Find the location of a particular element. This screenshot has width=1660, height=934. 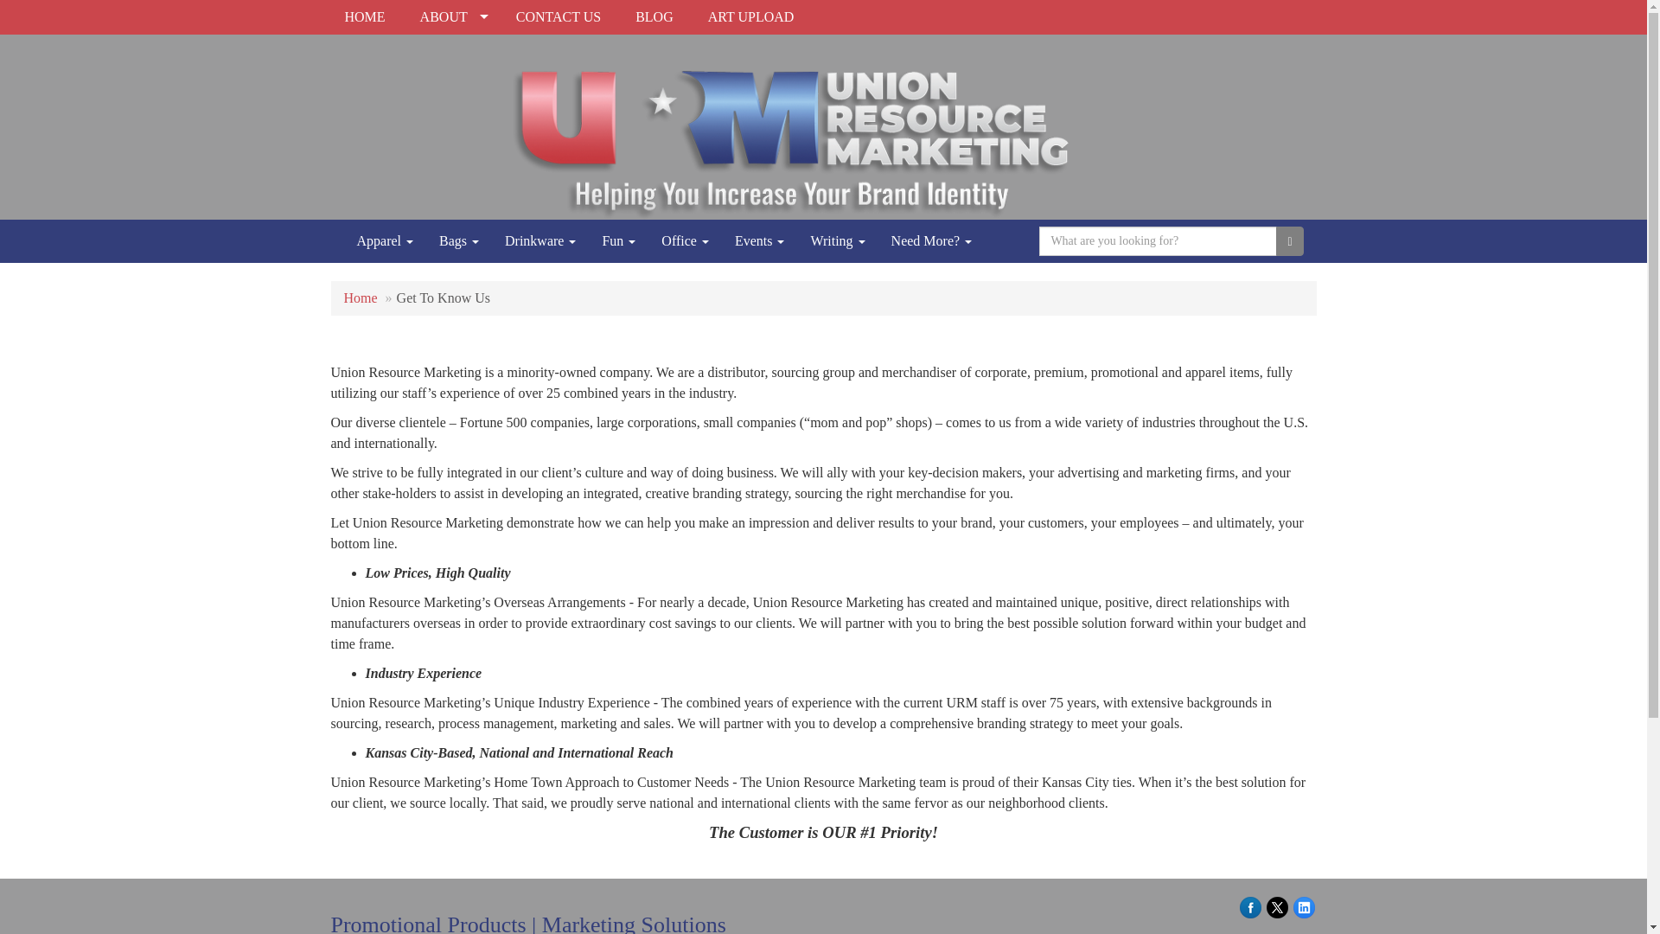

Visit us on Facebook is located at coordinates (1250, 905).